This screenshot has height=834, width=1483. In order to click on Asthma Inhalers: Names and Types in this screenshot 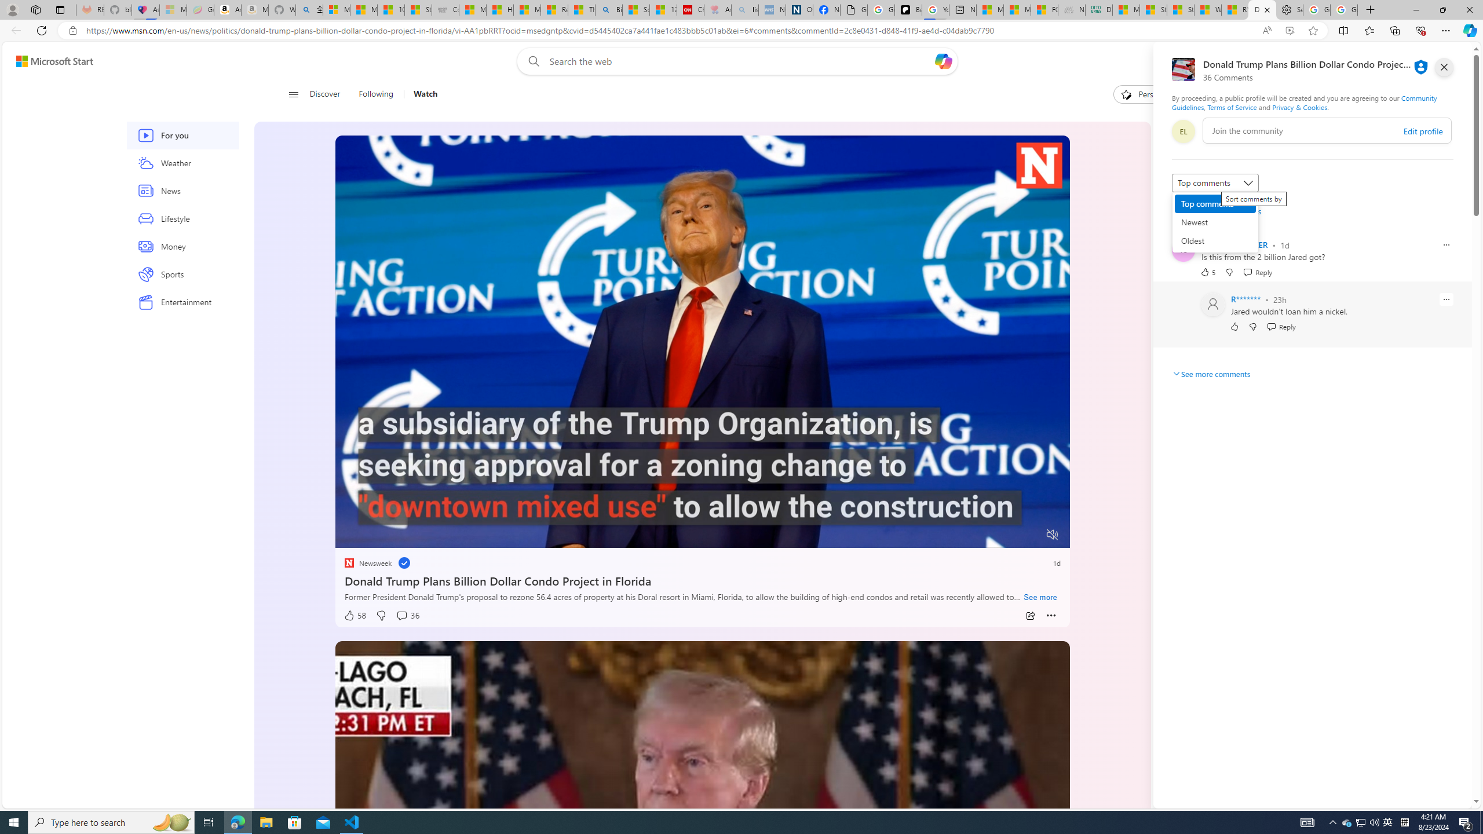, I will do `click(146, 10)`.